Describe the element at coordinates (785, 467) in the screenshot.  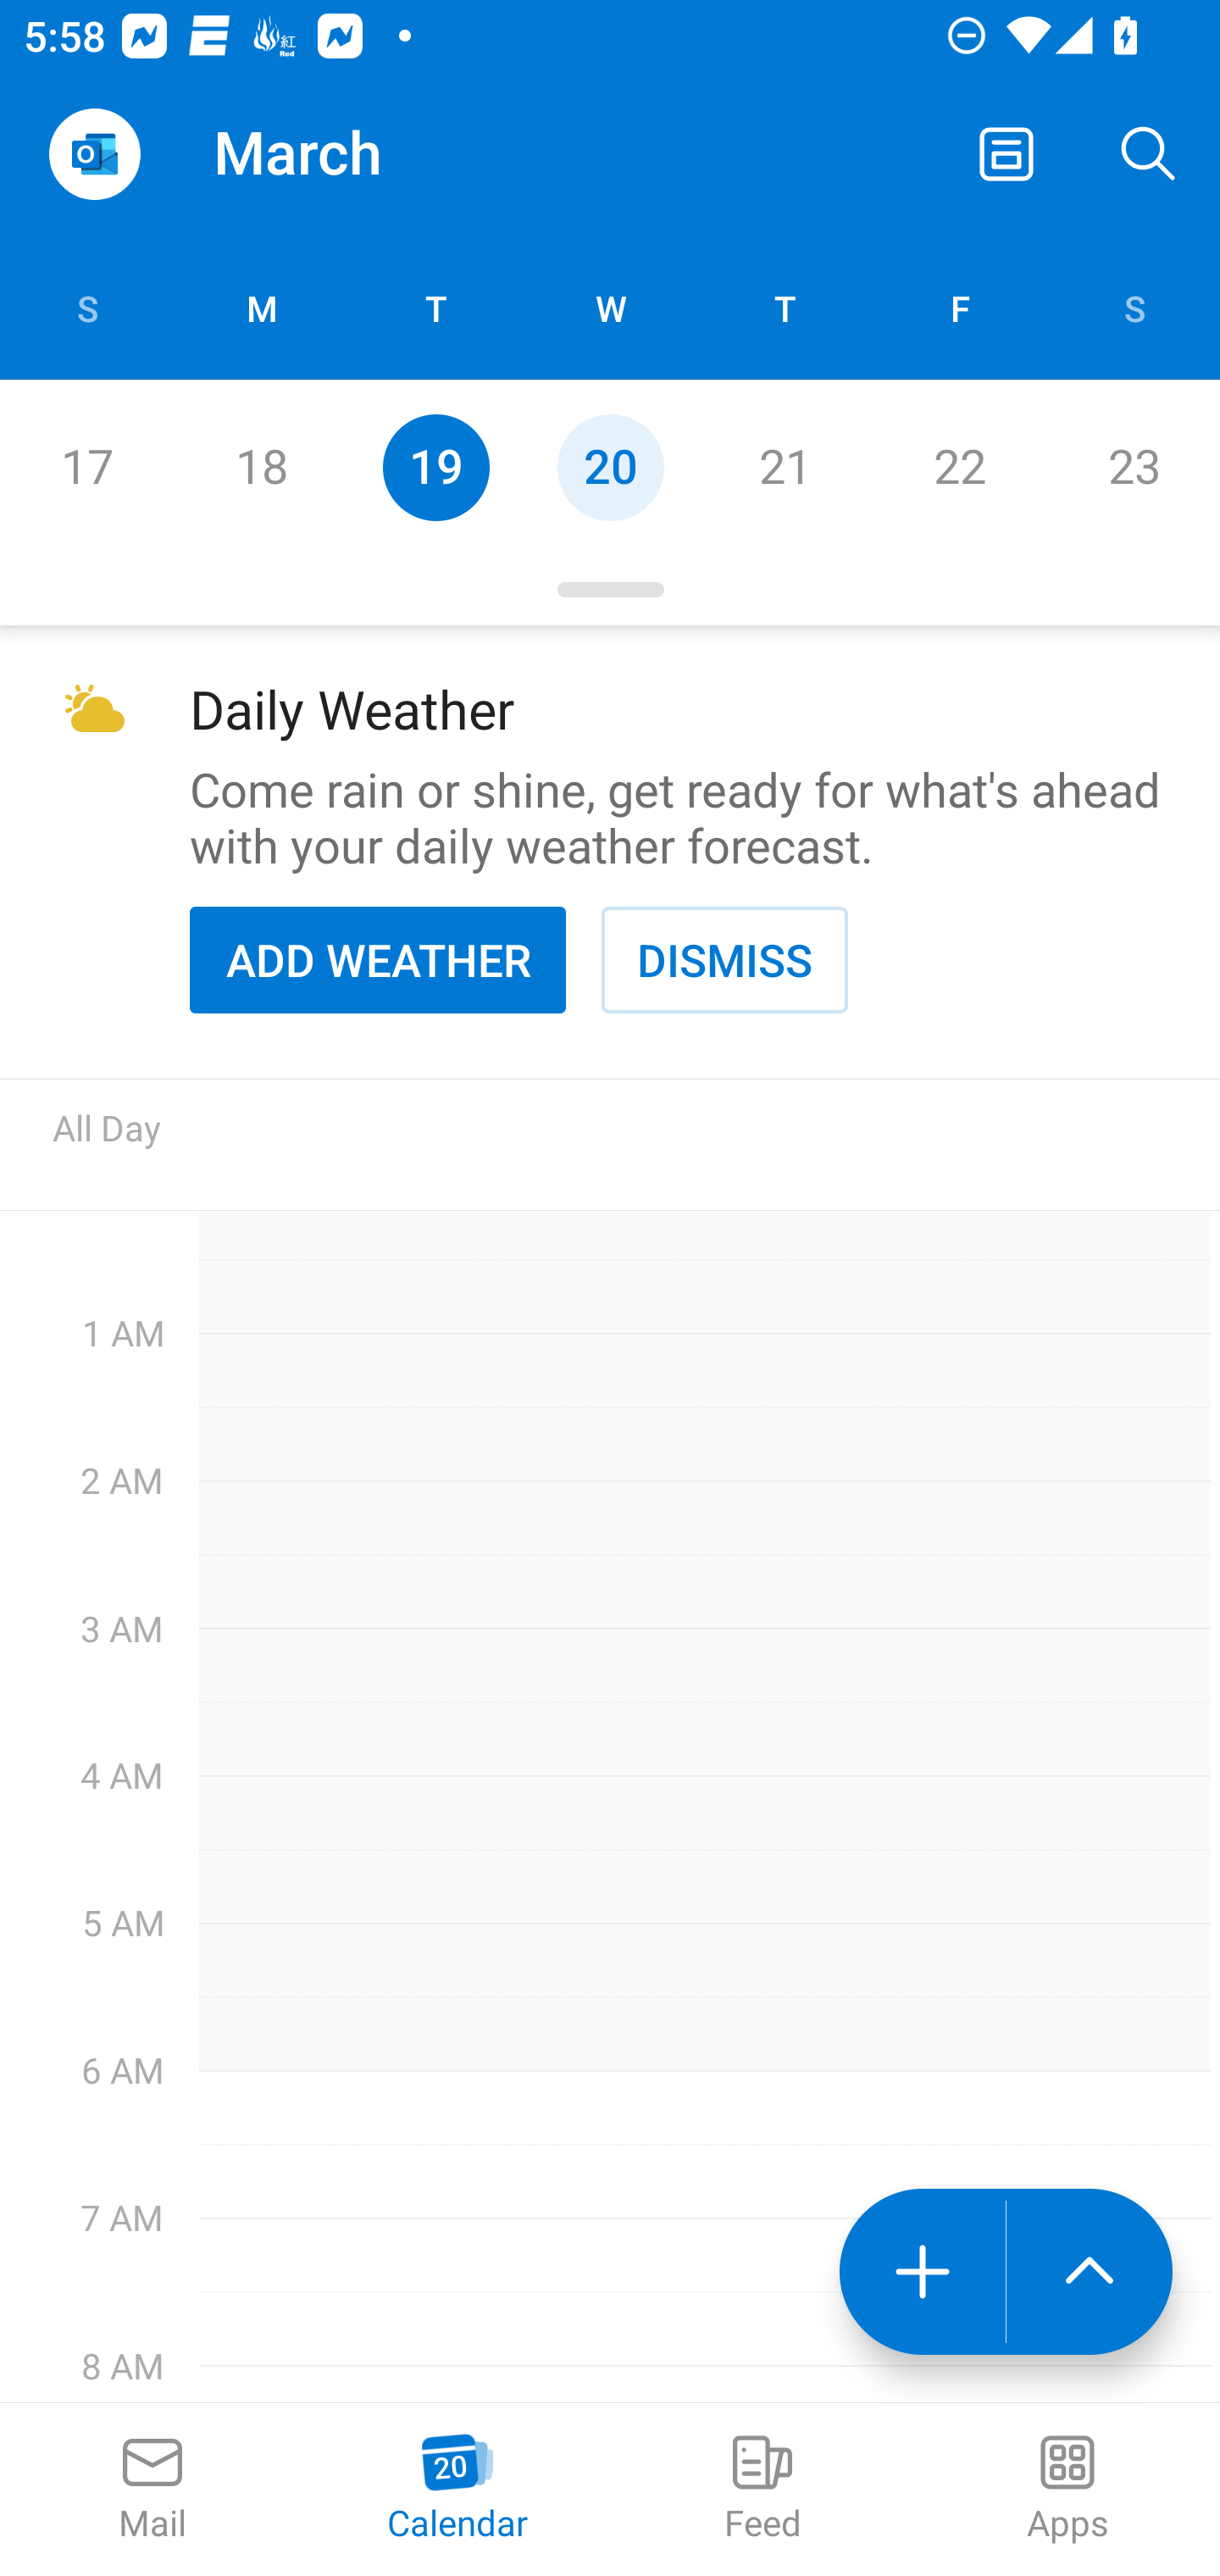
I see `21 Thursday, March 21` at that location.